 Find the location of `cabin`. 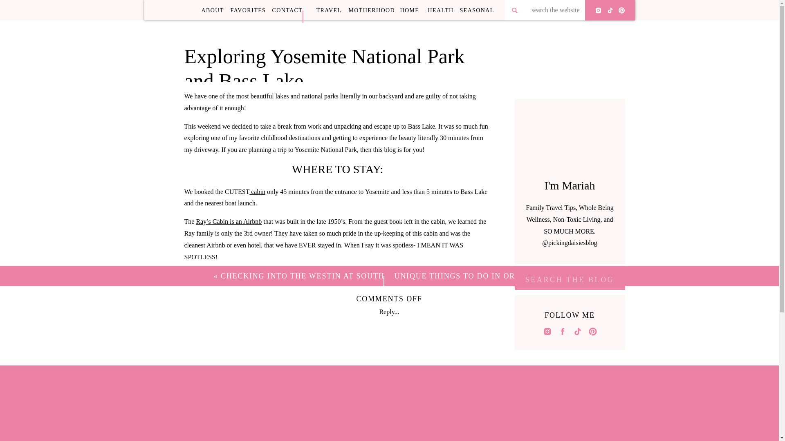

cabin is located at coordinates (257, 192).